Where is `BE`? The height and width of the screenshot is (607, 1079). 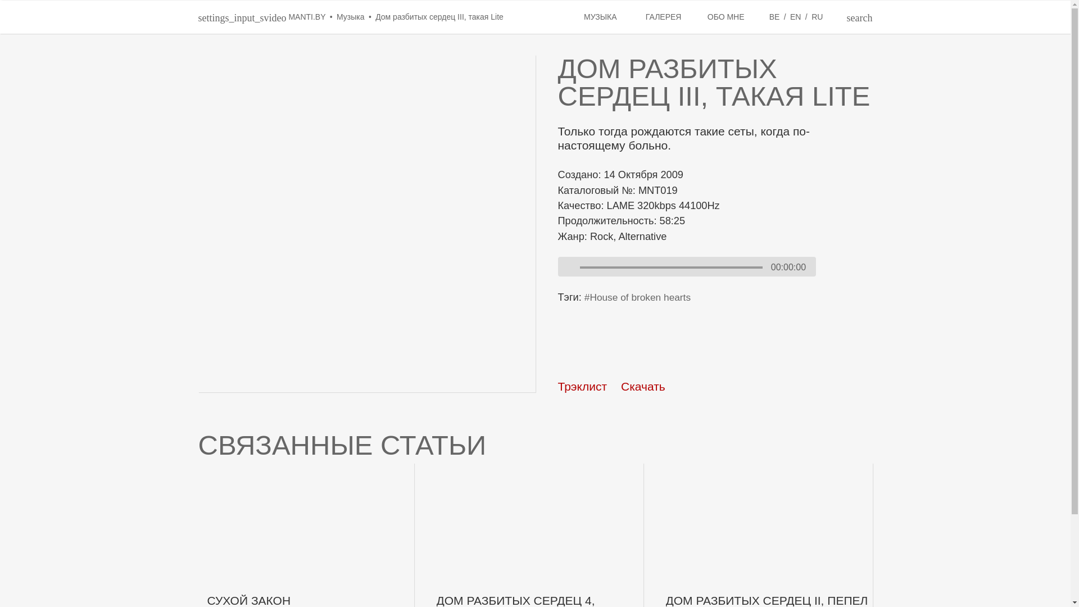 BE is located at coordinates (776, 17).